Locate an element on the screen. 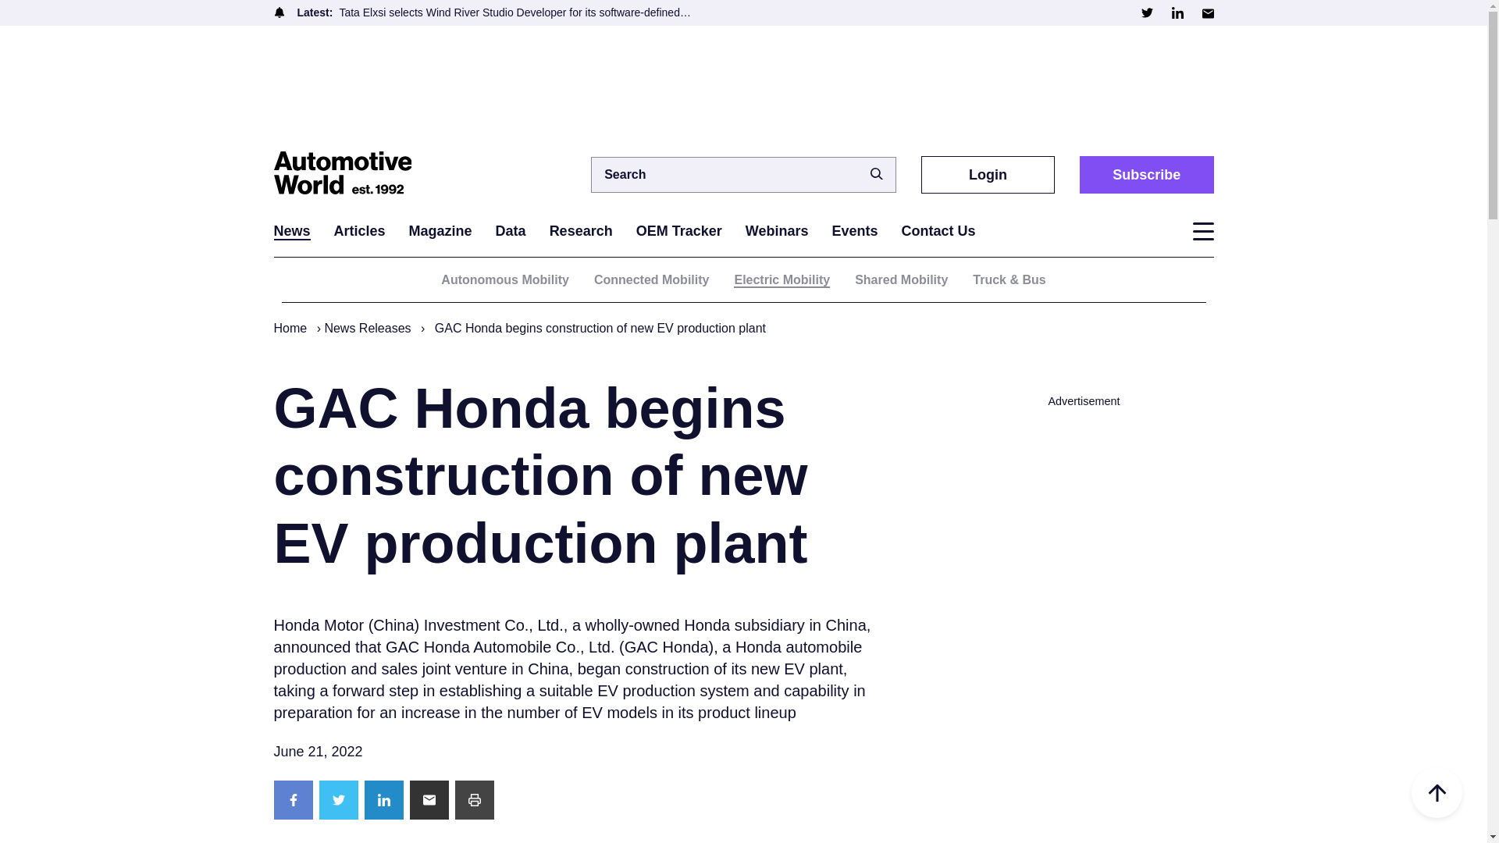 The width and height of the screenshot is (1499, 843). Linkedin is located at coordinates (1176, 12).